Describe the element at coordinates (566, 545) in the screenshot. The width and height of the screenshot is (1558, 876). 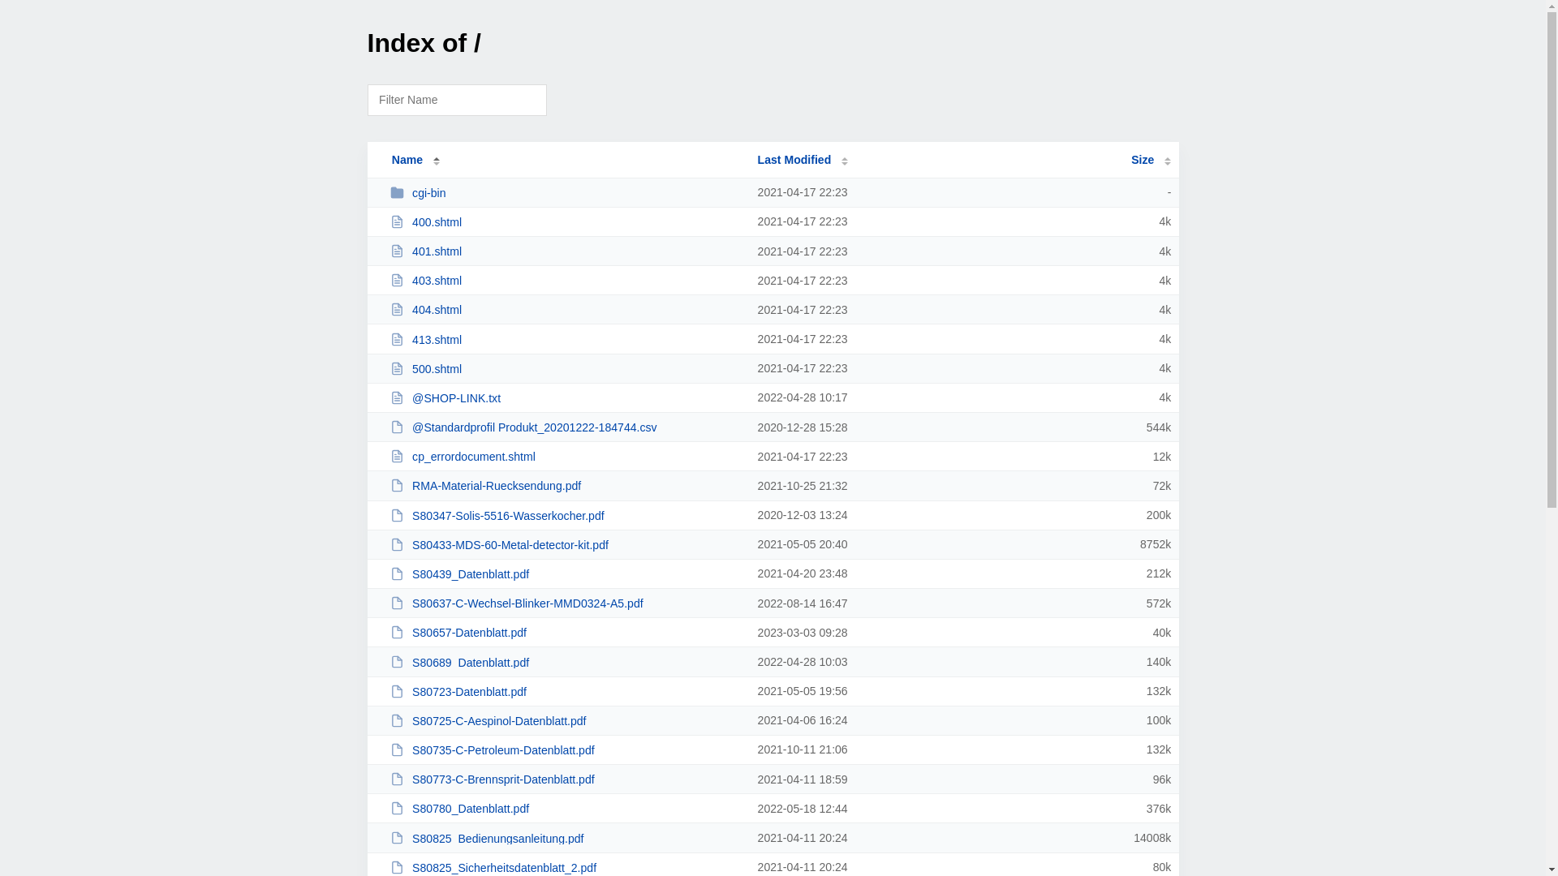
I see `S80433-MDS-60-Metal-detector-kit.pdf` at that location.